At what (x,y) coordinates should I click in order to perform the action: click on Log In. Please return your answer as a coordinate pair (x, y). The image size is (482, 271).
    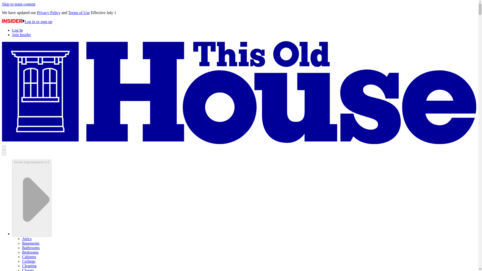
    Looking at the image, I should click on (17, 30).